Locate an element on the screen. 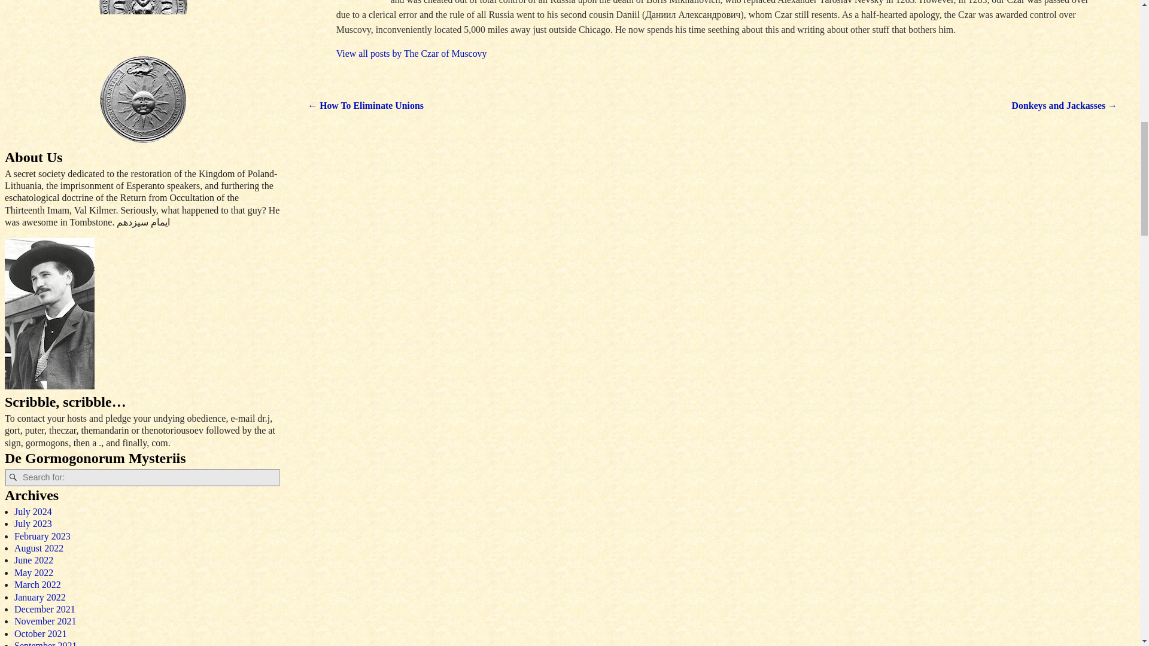  January 2022 is located at coordinates (39, 597).